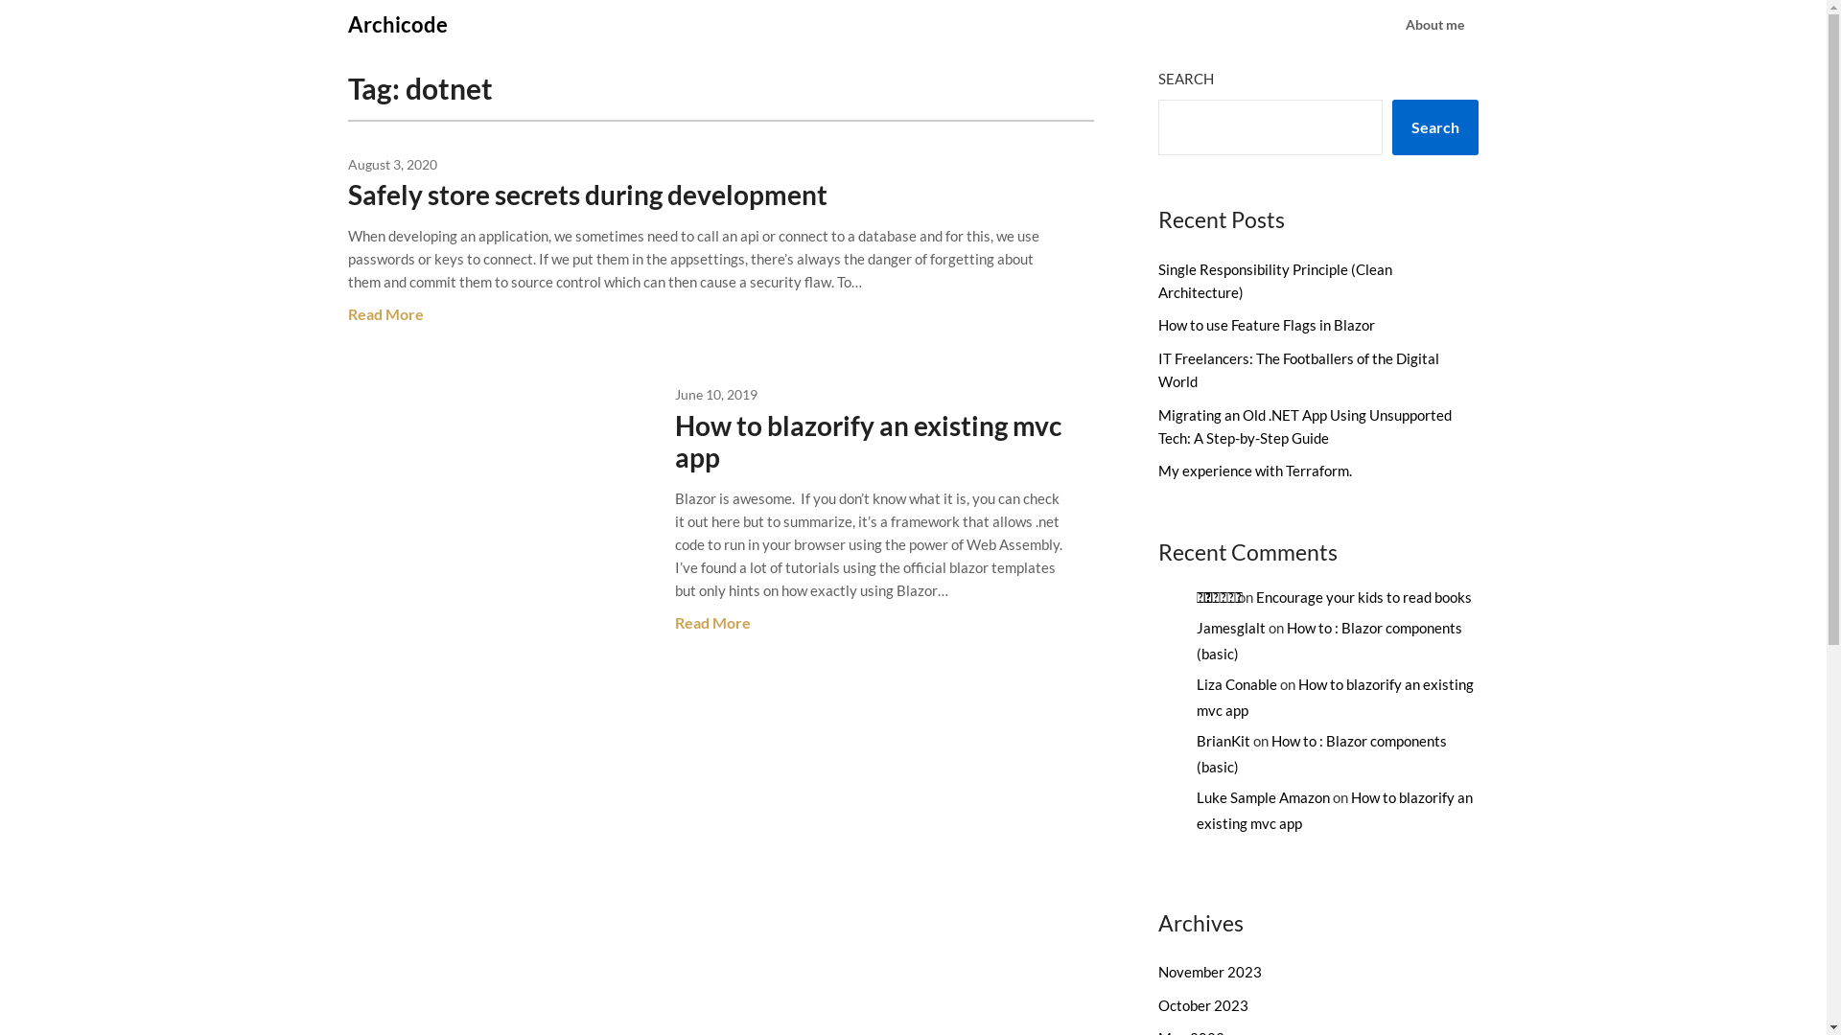 This screenshot has width=1841, height=1035. What do you see at coordinates (391, 165) in the screenshot?
I see `August 3, 2020` at bounding box center [391, 165].